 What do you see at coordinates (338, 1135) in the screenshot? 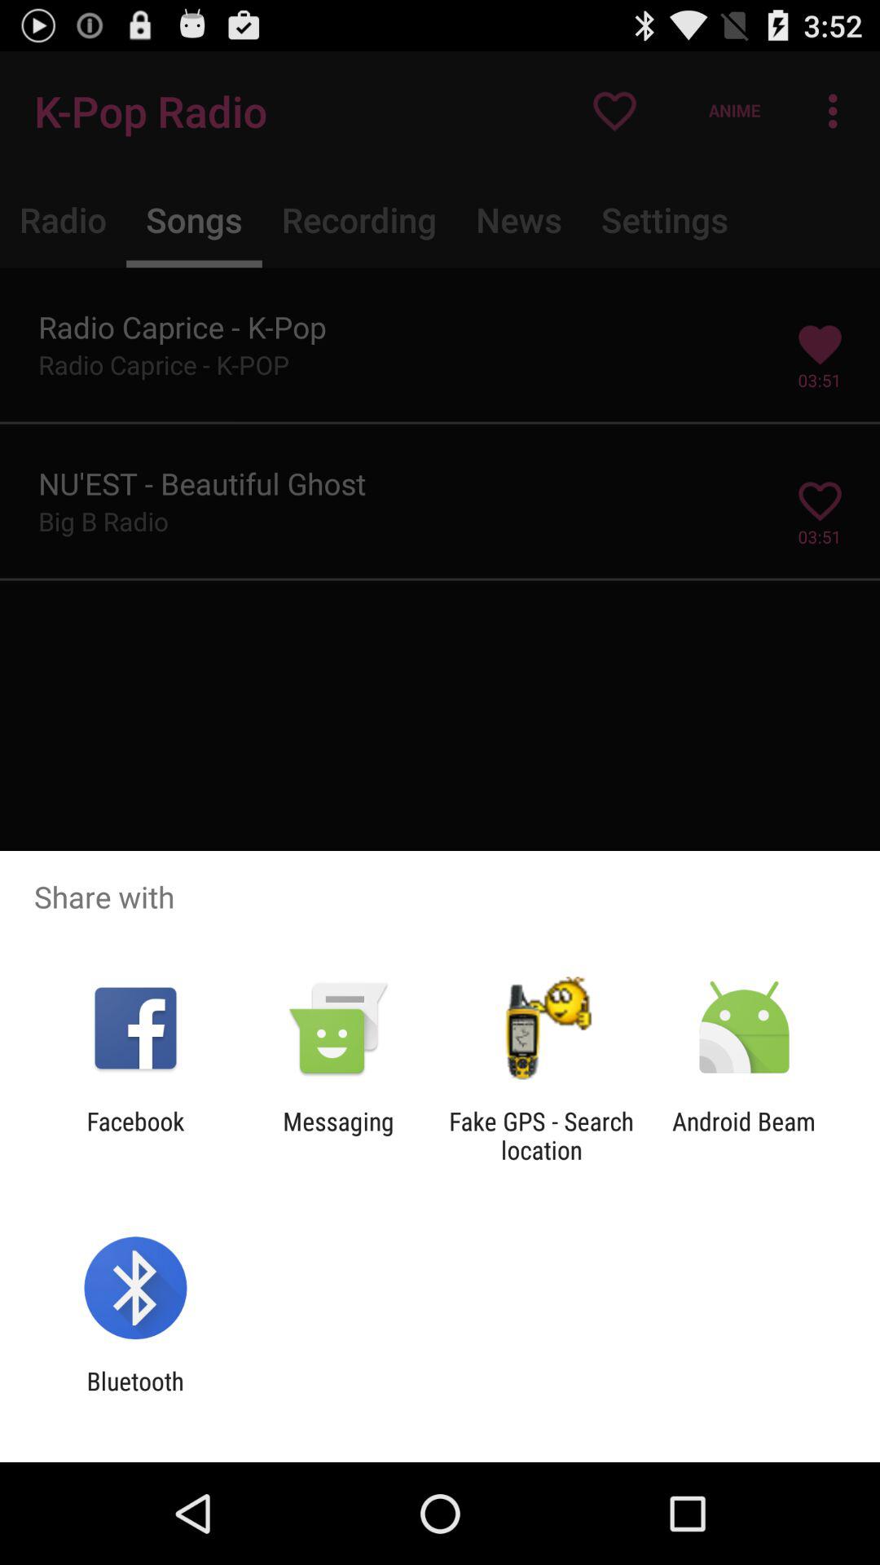
I see `choose the app next to facebook item` at bounding box center [338, 1135].